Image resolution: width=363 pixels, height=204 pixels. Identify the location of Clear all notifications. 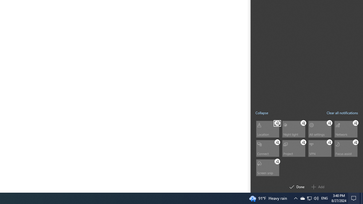
(342, 113).